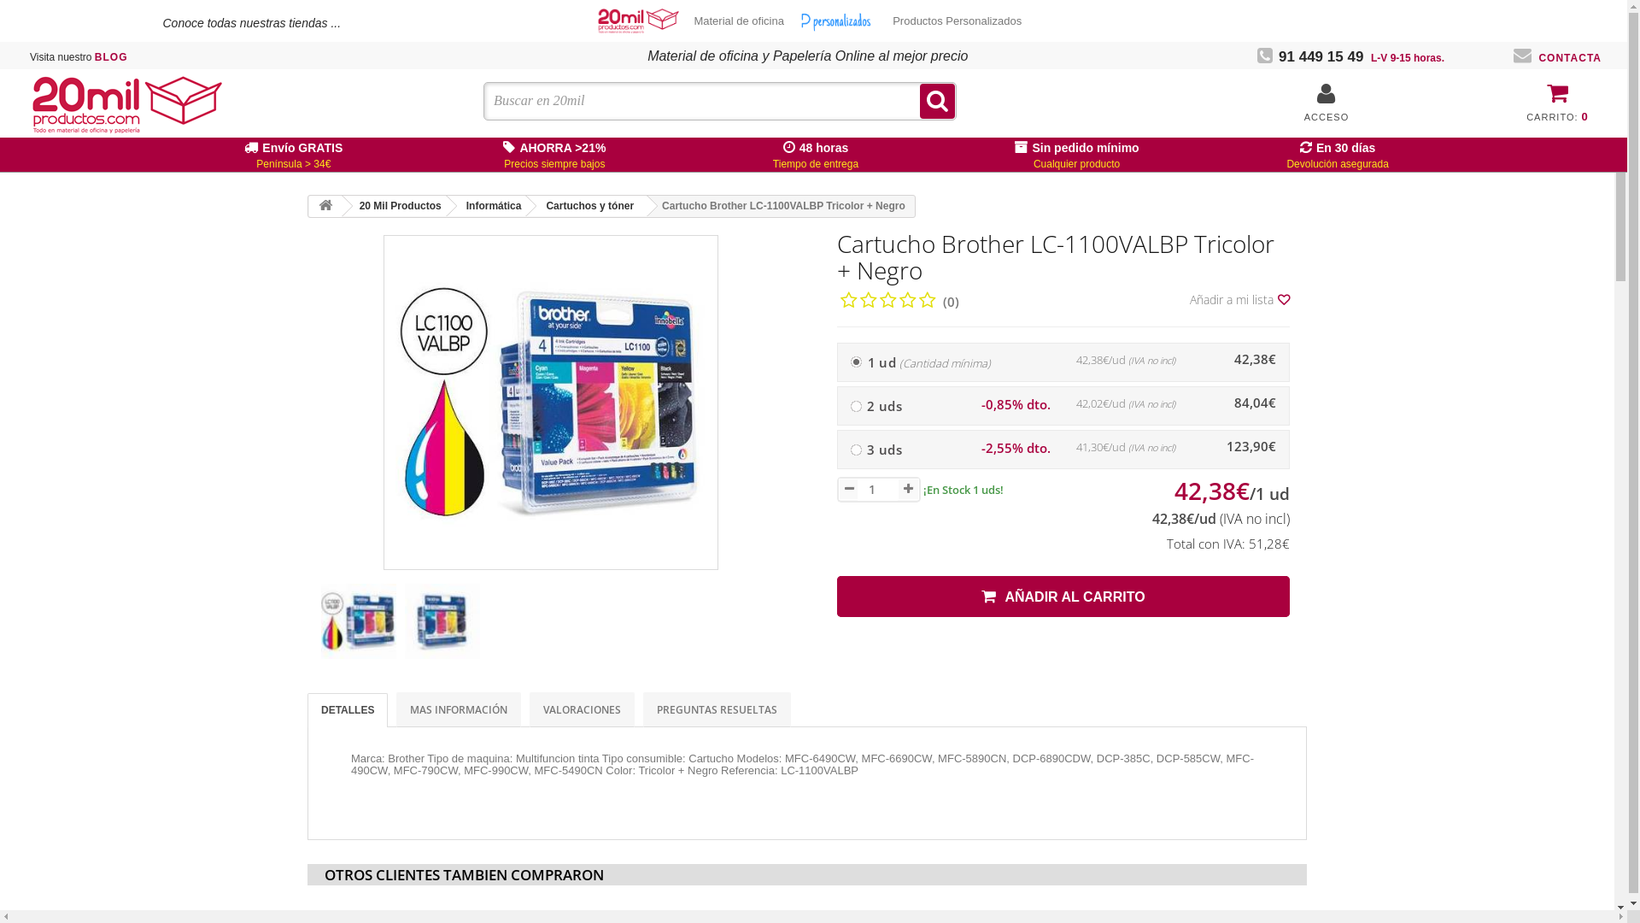 This screenshot has width=1640, height=923. I want to click on Material de oficina, so click(739, 21).